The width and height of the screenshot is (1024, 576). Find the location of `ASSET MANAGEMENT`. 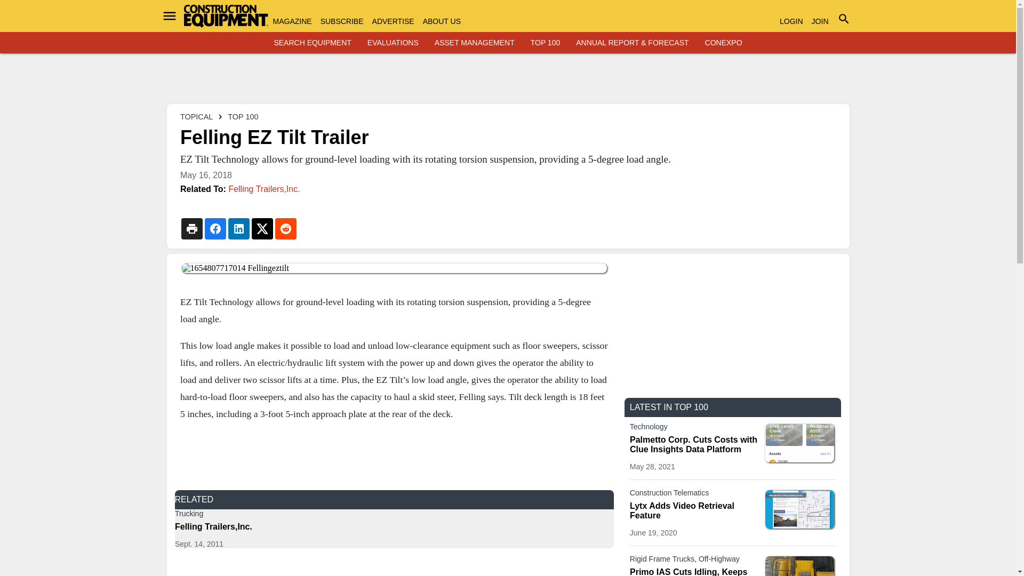

ASSET MANAGEMENT is located at coordinates (475, 43).